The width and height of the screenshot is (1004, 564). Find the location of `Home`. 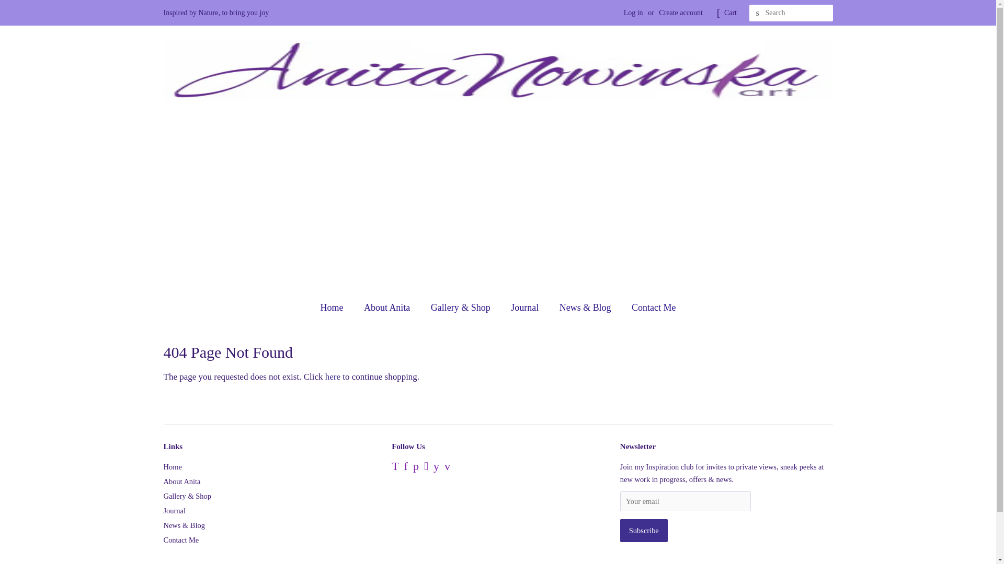

Home is located at coordinates (337, 308).